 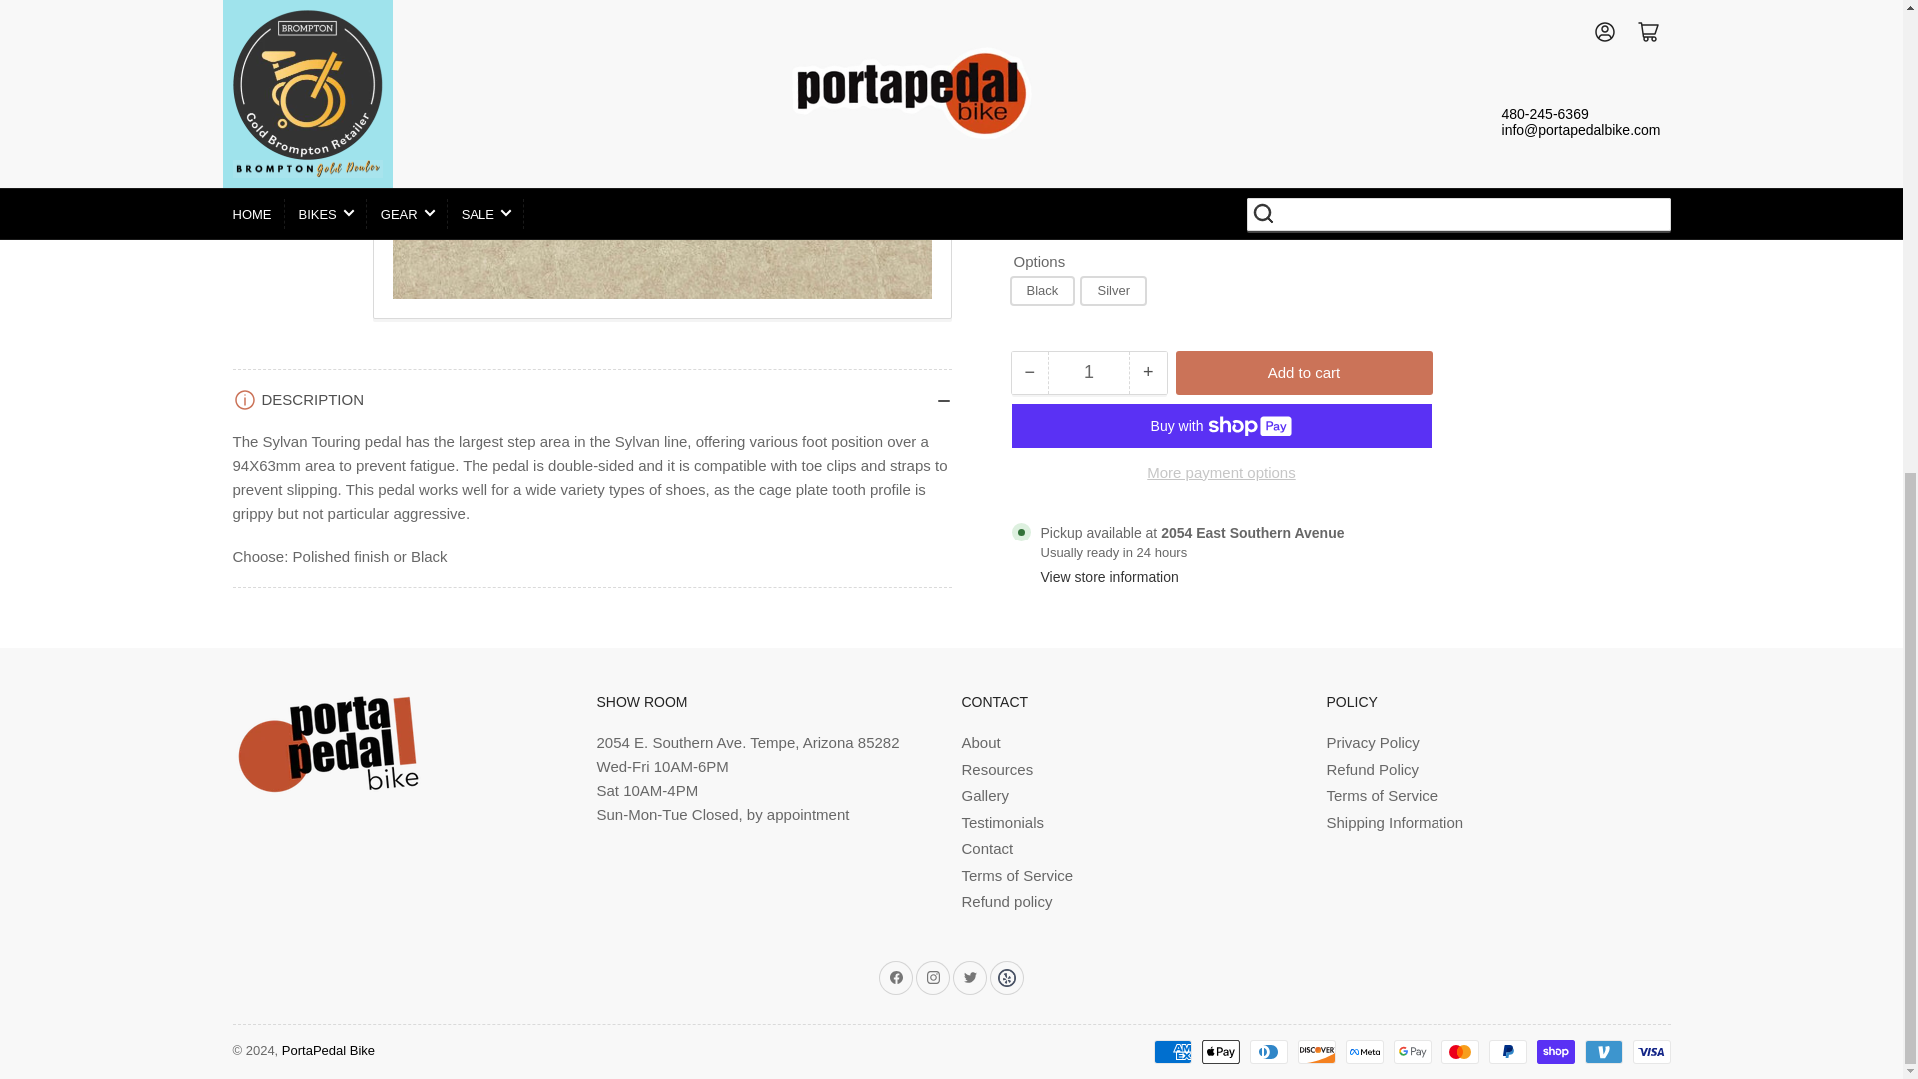 What do you see at coordinates (1219, 1051) in the screenshot?
I see `Apple Pay` at bounding box center [1219, 1051].